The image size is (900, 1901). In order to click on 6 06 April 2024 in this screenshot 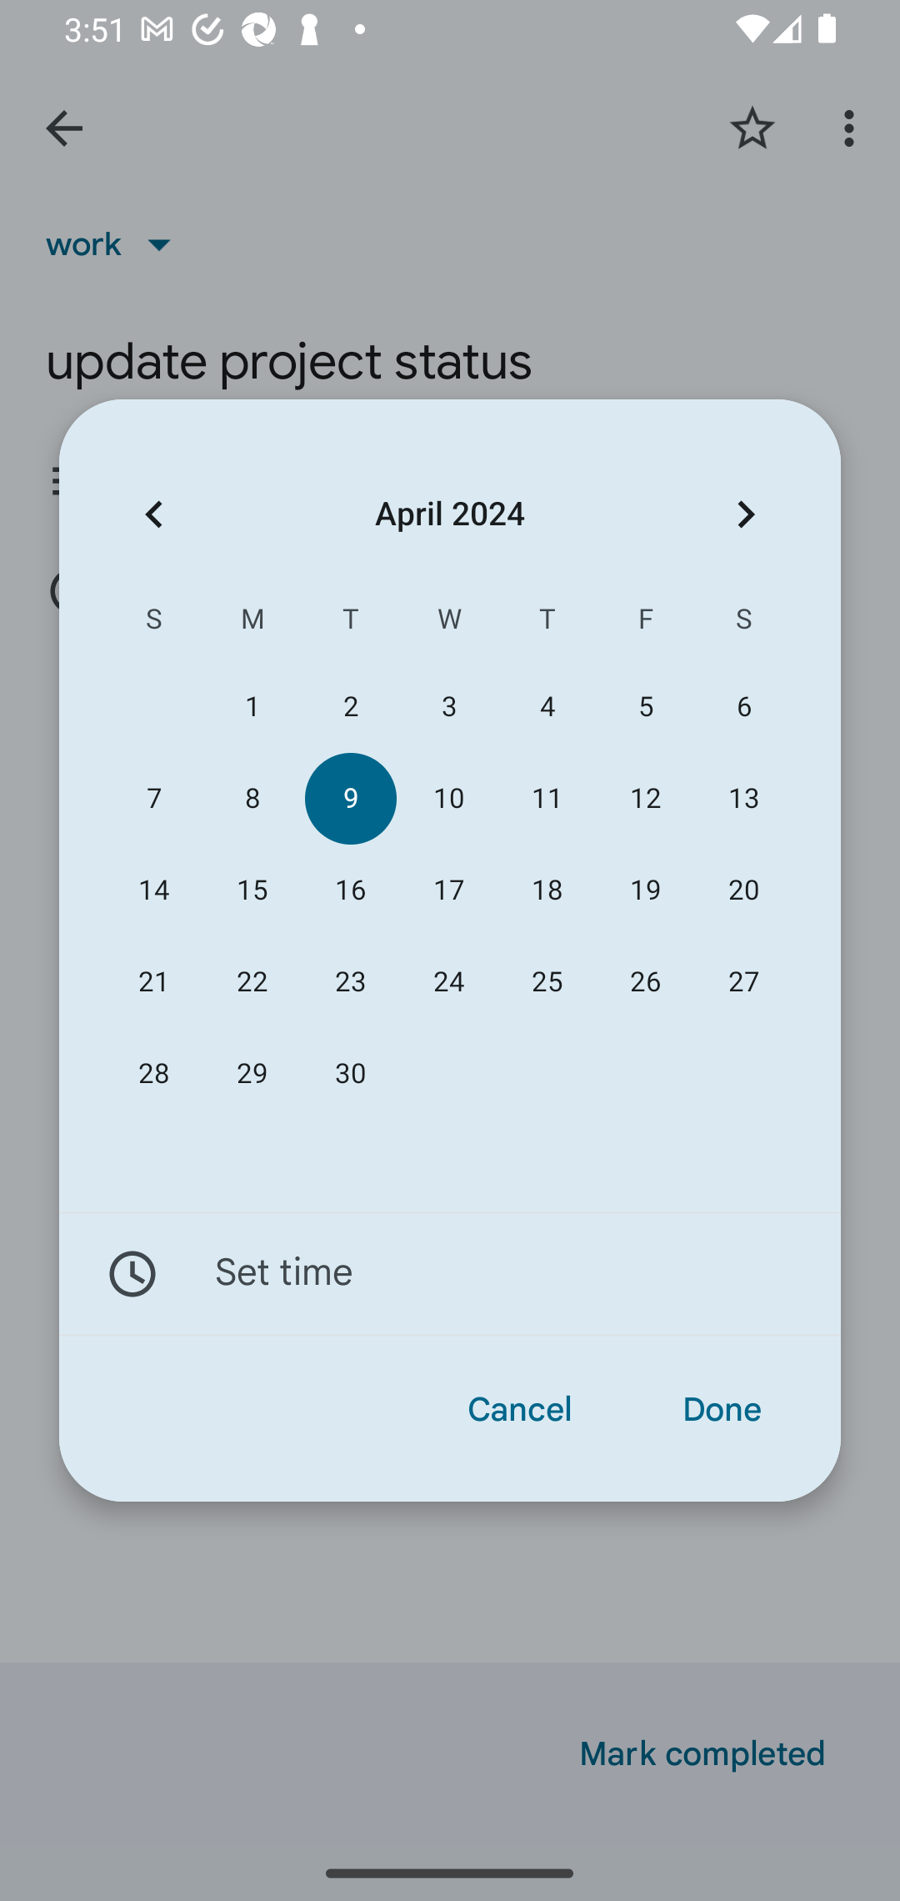, I will do `click(743, 707)`.